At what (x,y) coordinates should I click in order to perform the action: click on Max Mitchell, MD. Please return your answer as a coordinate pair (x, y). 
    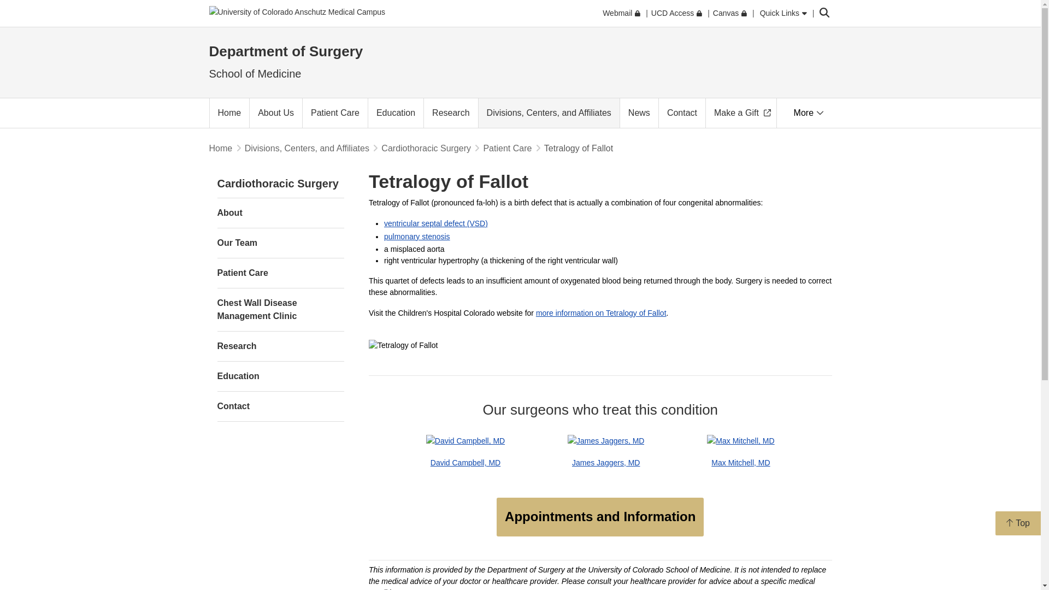
    Looking at the image, I should click on (740, 441).